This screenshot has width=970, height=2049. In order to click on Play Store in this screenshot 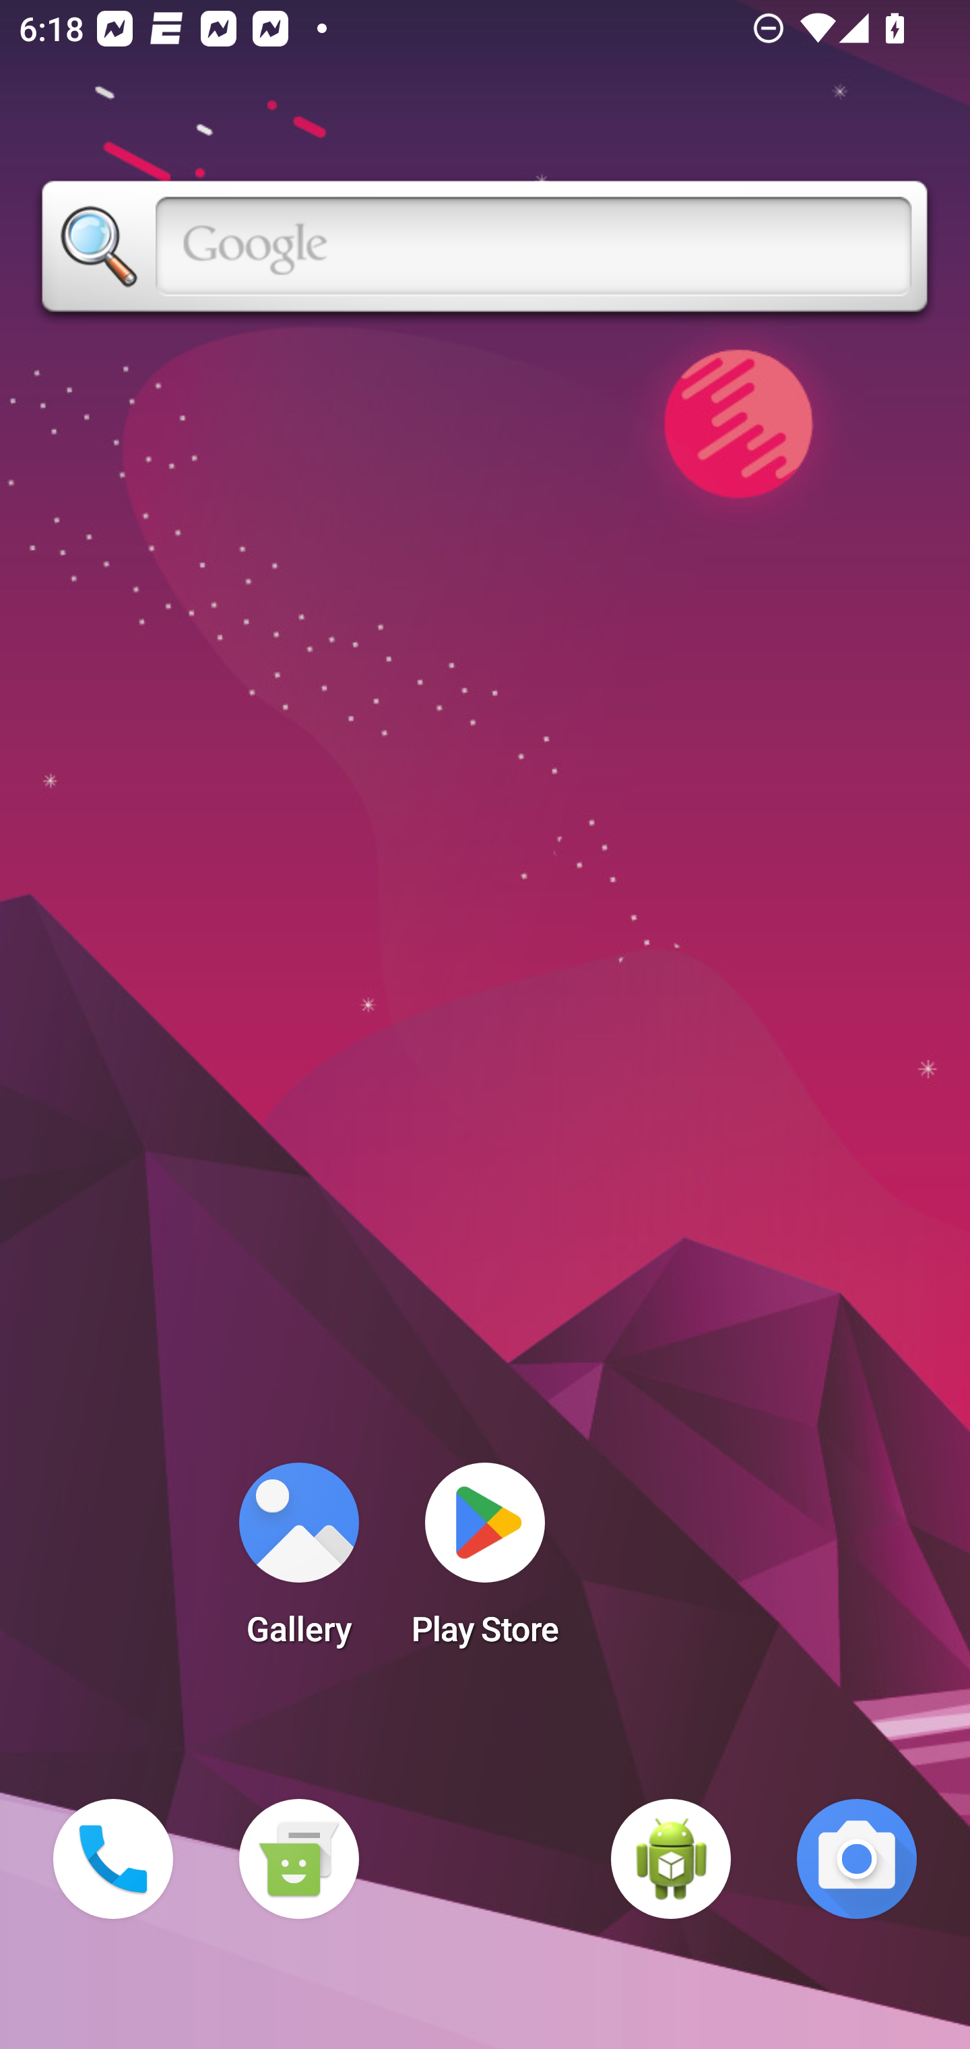, I will do `click(485, 1562)`.